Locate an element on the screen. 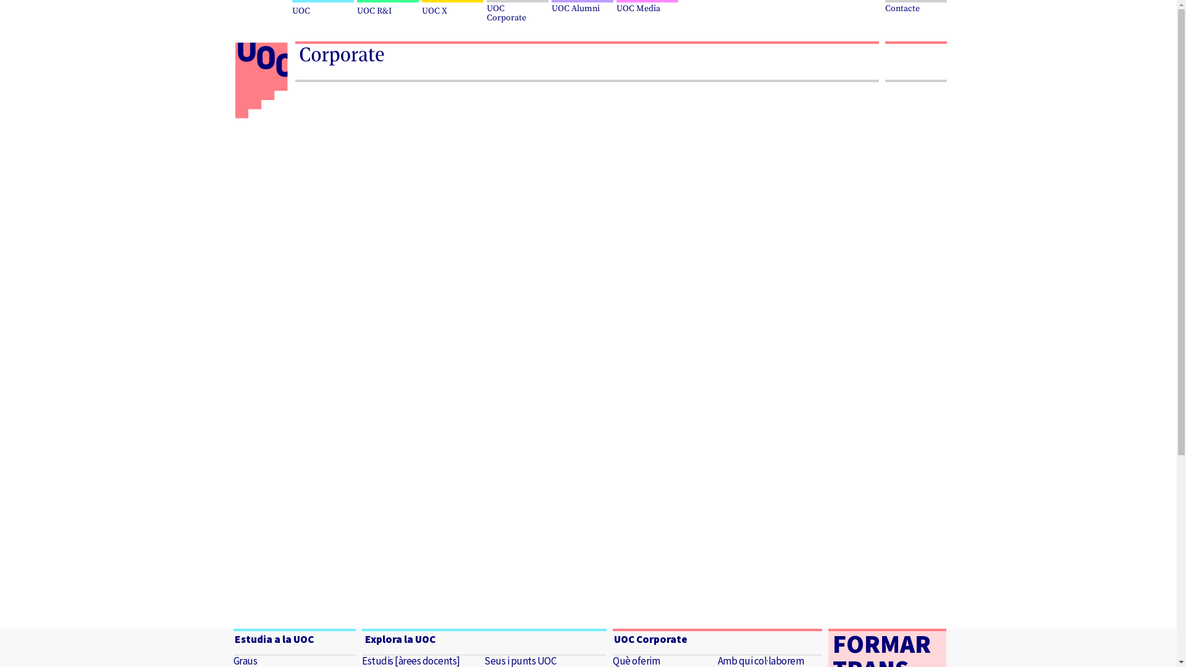 This screenshot has width=1186, height=667. UOC X is located at coordinates (453, 9).